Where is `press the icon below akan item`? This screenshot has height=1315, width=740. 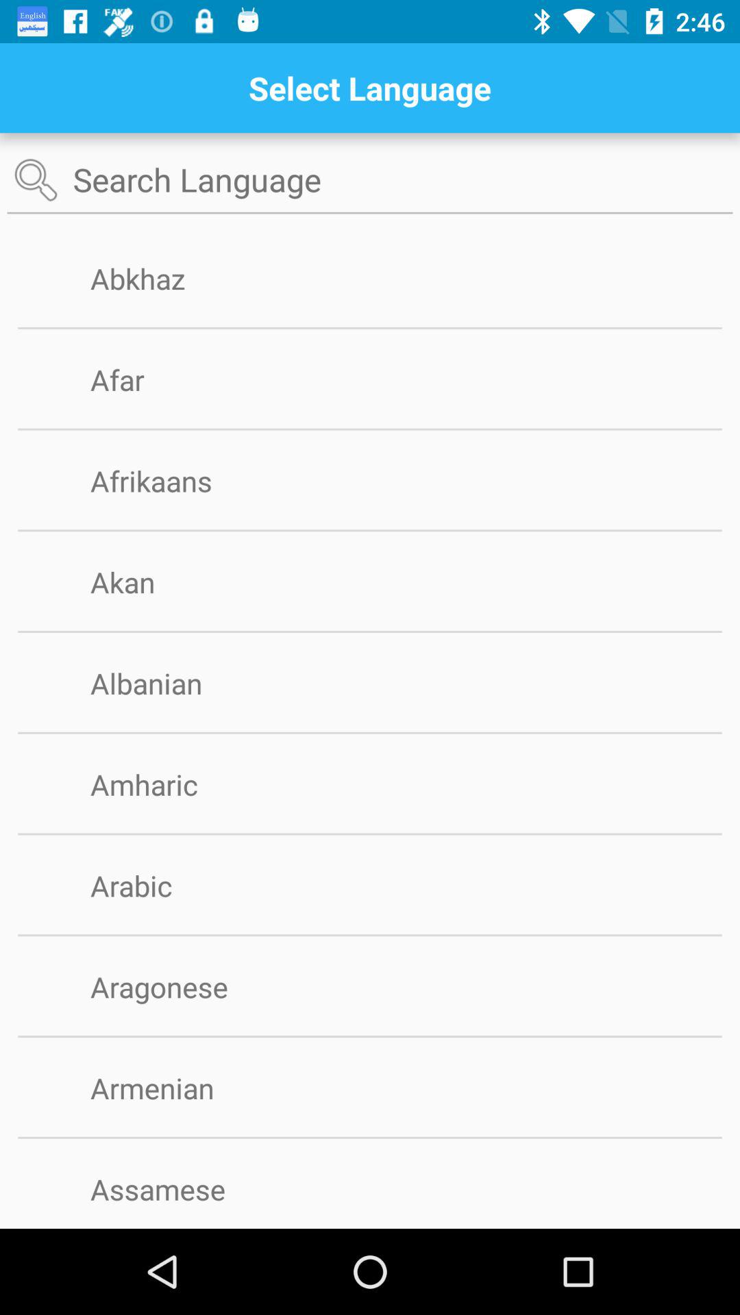 press the icon below akan item is located at coordinates (370, 631).